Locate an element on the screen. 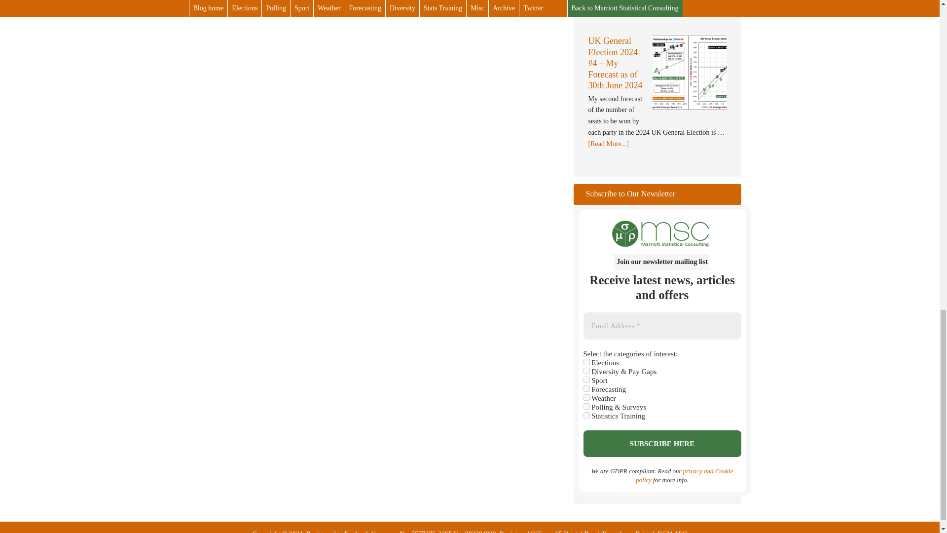 This screenshot has height=533, width=947. 7 is located at coordinates (586, 406).